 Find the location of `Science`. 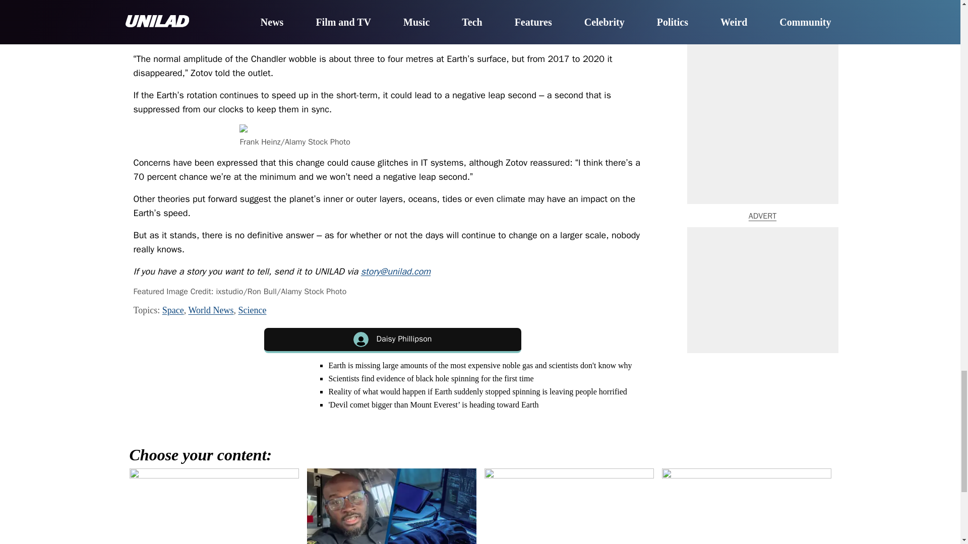

Science is located at coordinates (252, 310).